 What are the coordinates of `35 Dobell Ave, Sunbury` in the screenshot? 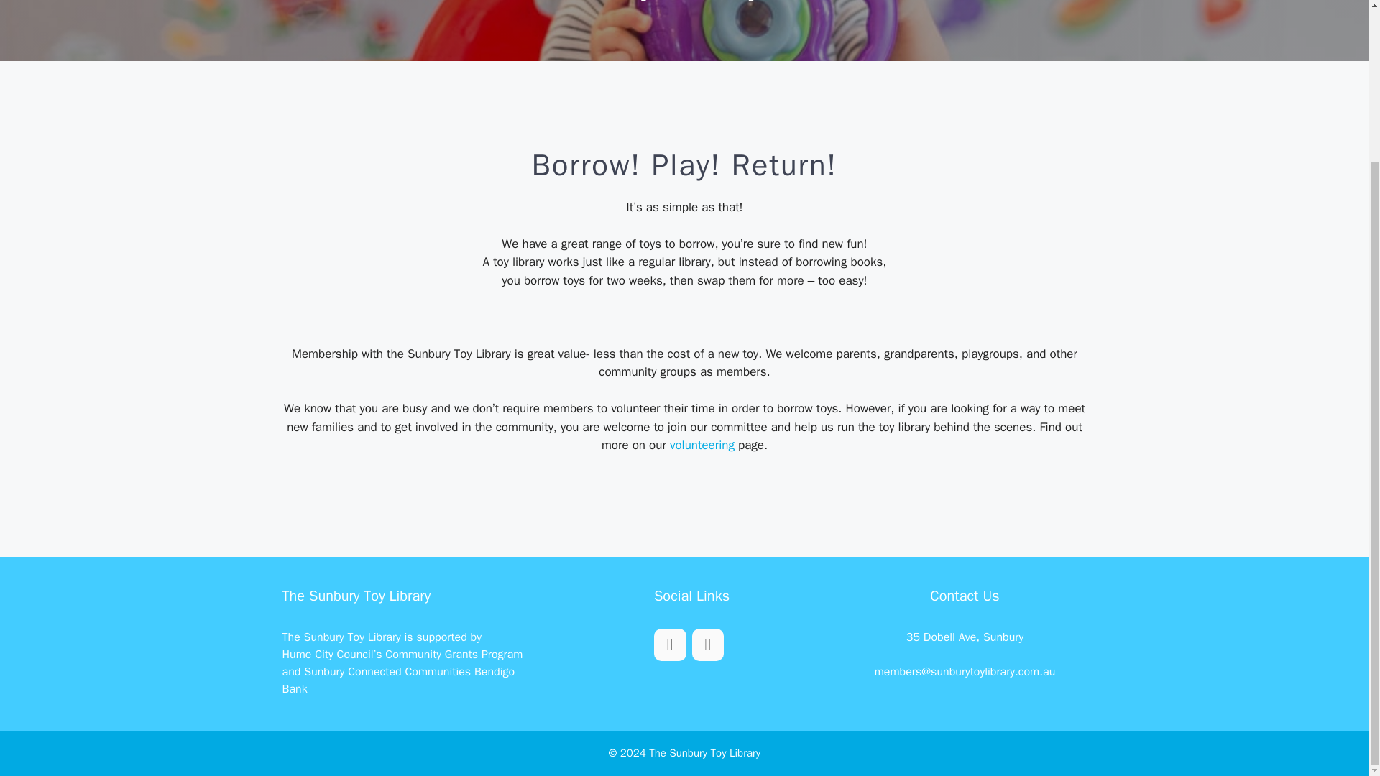 It's located at (965, 637).